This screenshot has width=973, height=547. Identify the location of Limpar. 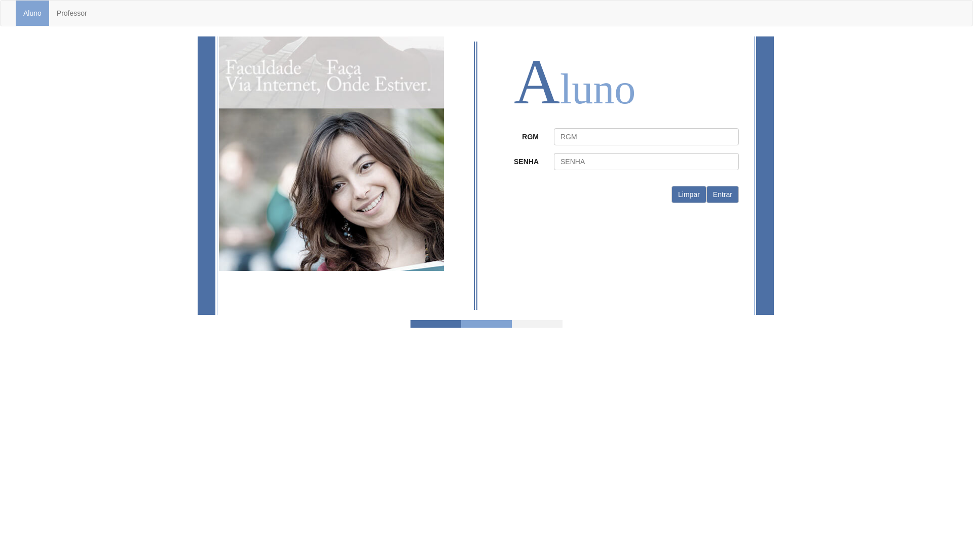
(689, 194).